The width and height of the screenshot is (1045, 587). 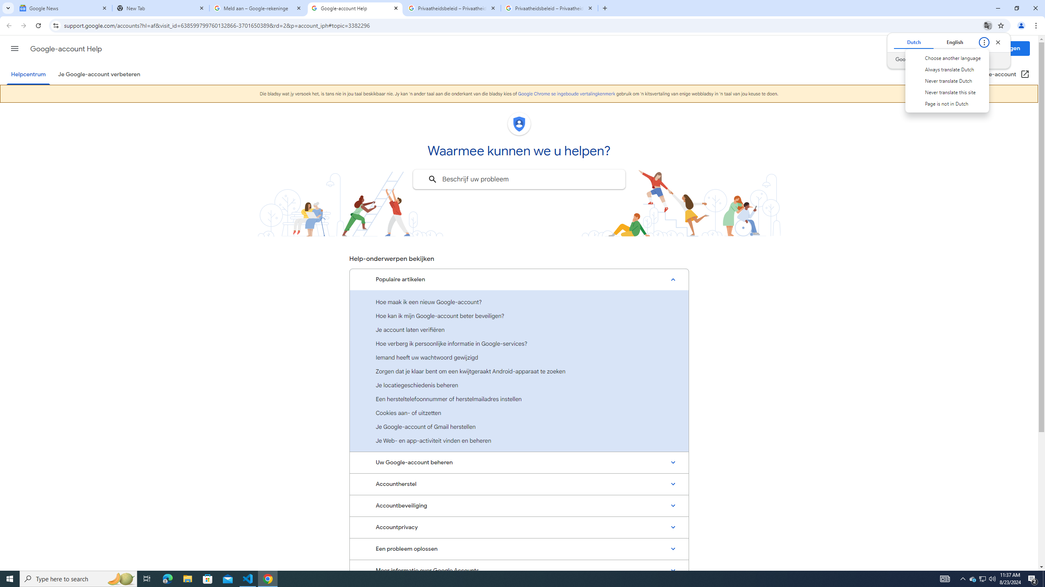 What do you see at coordinates (519, 426) in the screenshot?
I see `Je Google-account of Gmail herstellen` at bounding box center [519, 426].